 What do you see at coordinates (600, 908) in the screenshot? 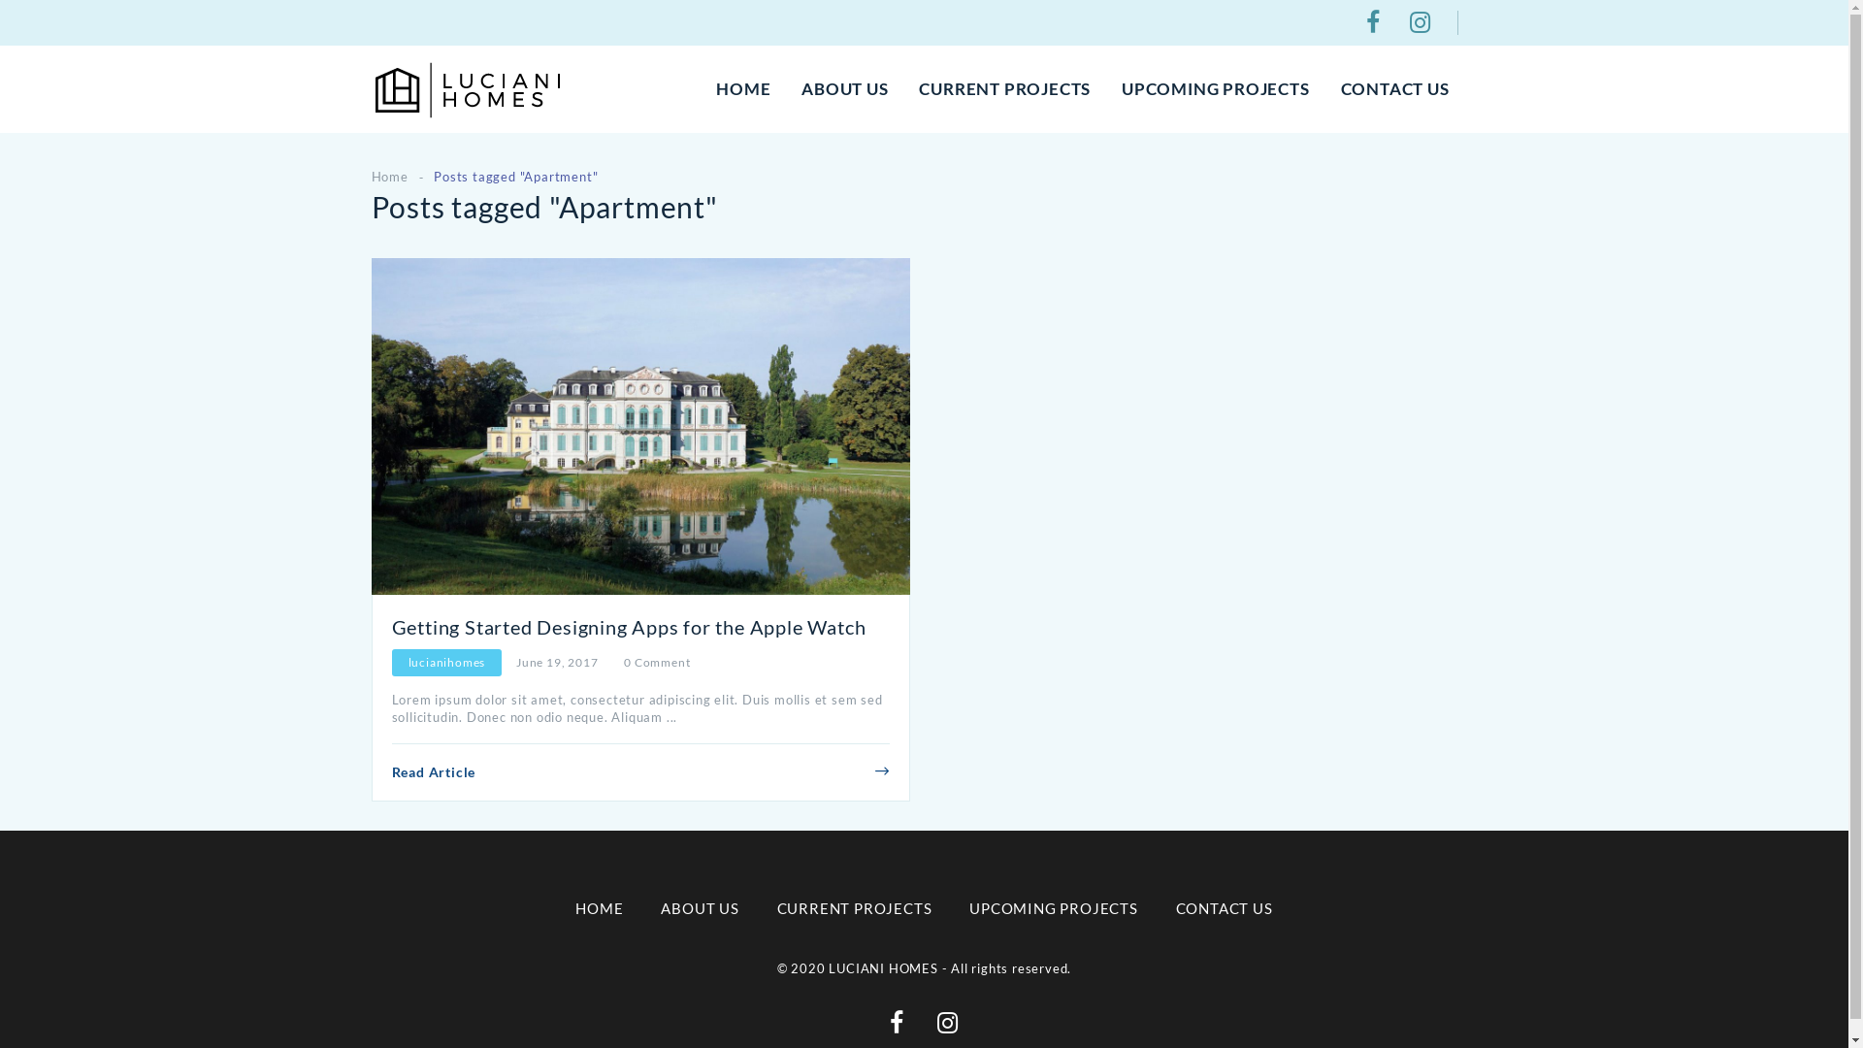
I see `HOME` at bounding box center [600, 908].